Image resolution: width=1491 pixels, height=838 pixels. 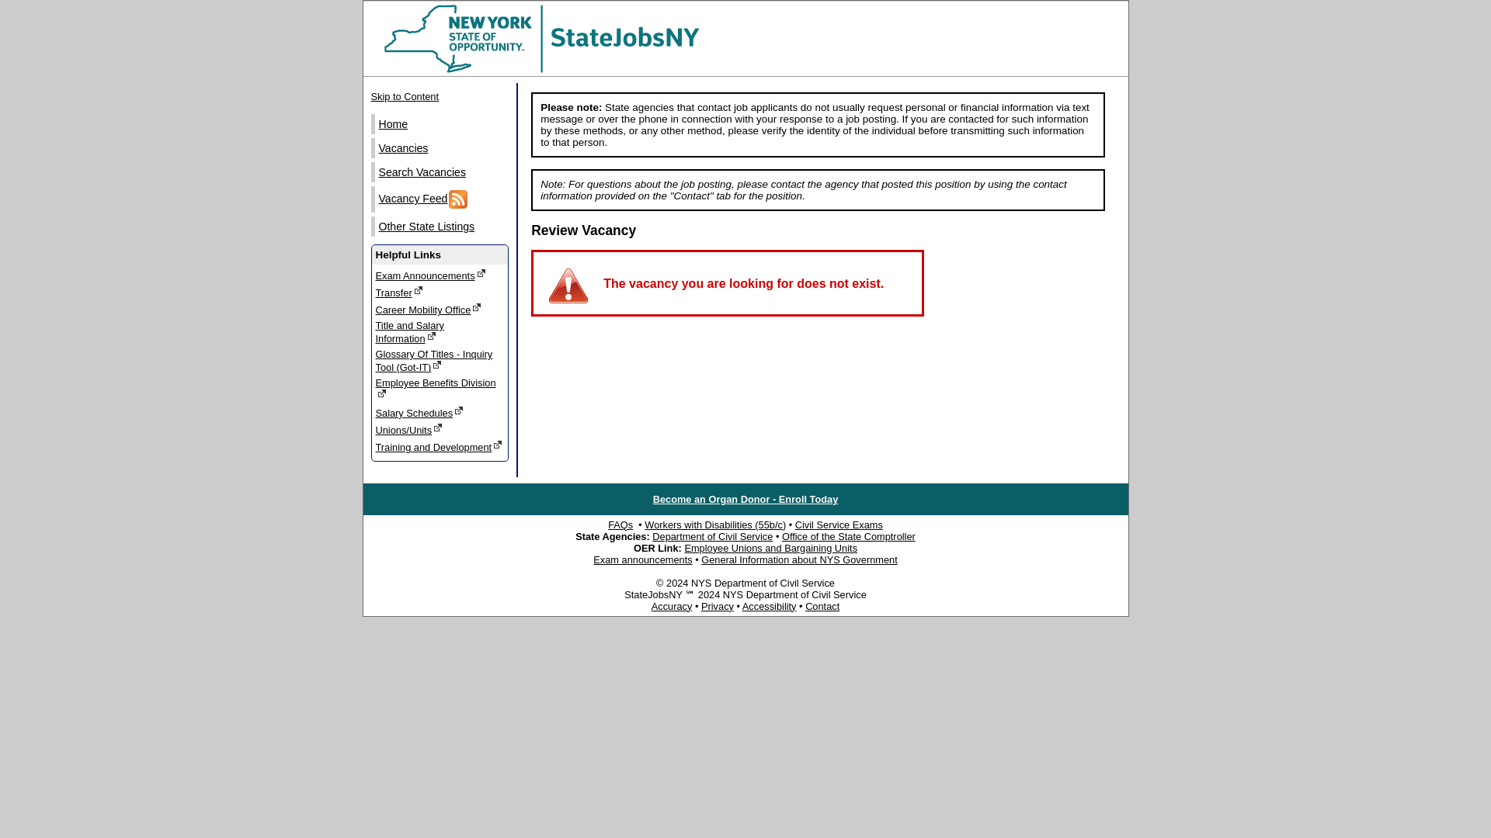 I want to click on Department of Civil Service, so click(x=440, y=331).